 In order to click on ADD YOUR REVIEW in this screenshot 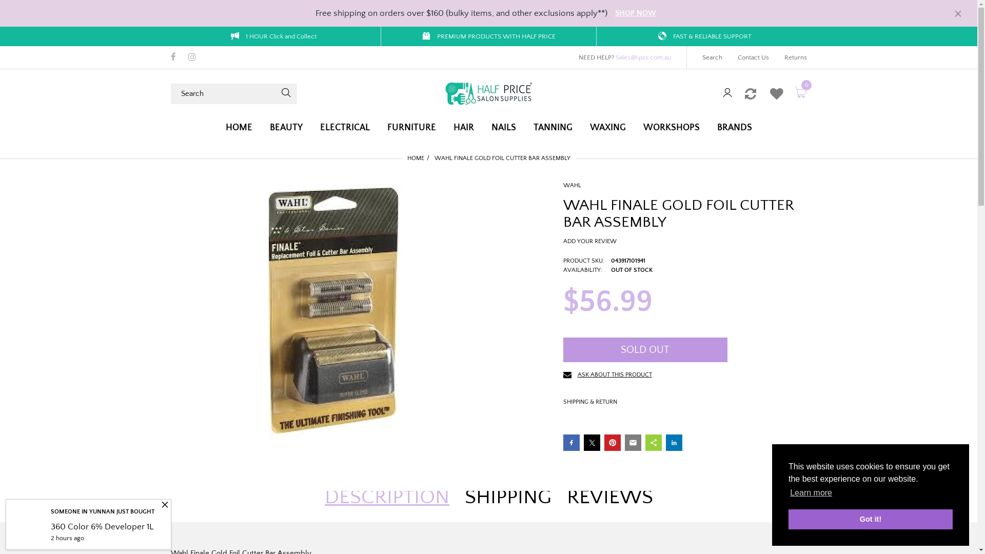, I will do `click(590, 241)`.